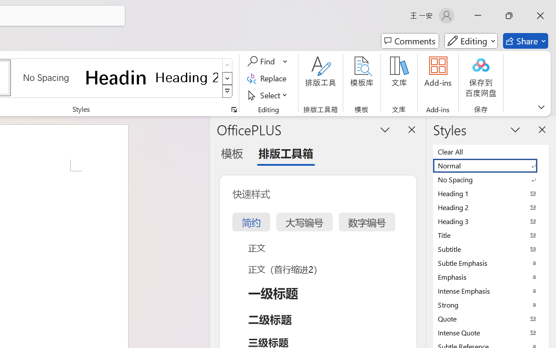 This screenshot has height=348, width=556. Describe the element at coordinates (540, 16) in the screenshot. I see `Close` at that location.